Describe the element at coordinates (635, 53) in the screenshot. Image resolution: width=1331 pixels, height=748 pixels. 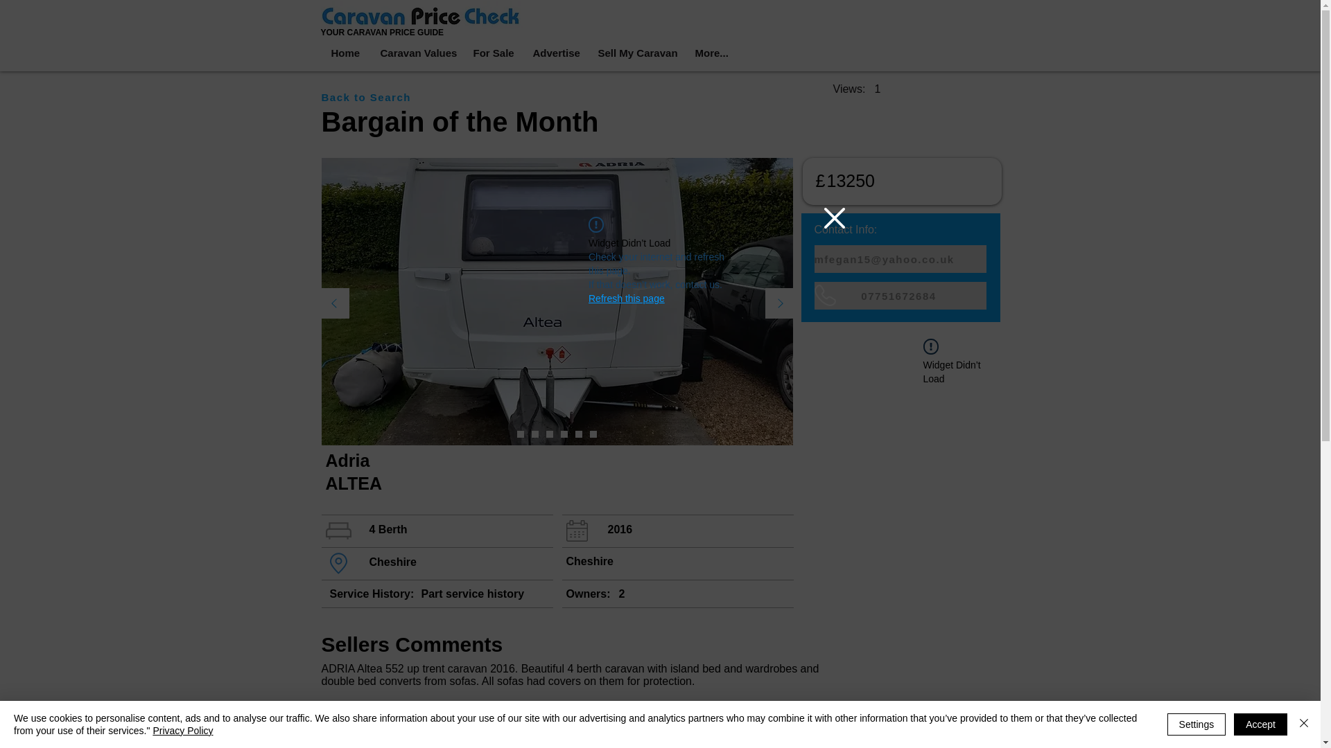
I see `Sell My Caravan` at that location.